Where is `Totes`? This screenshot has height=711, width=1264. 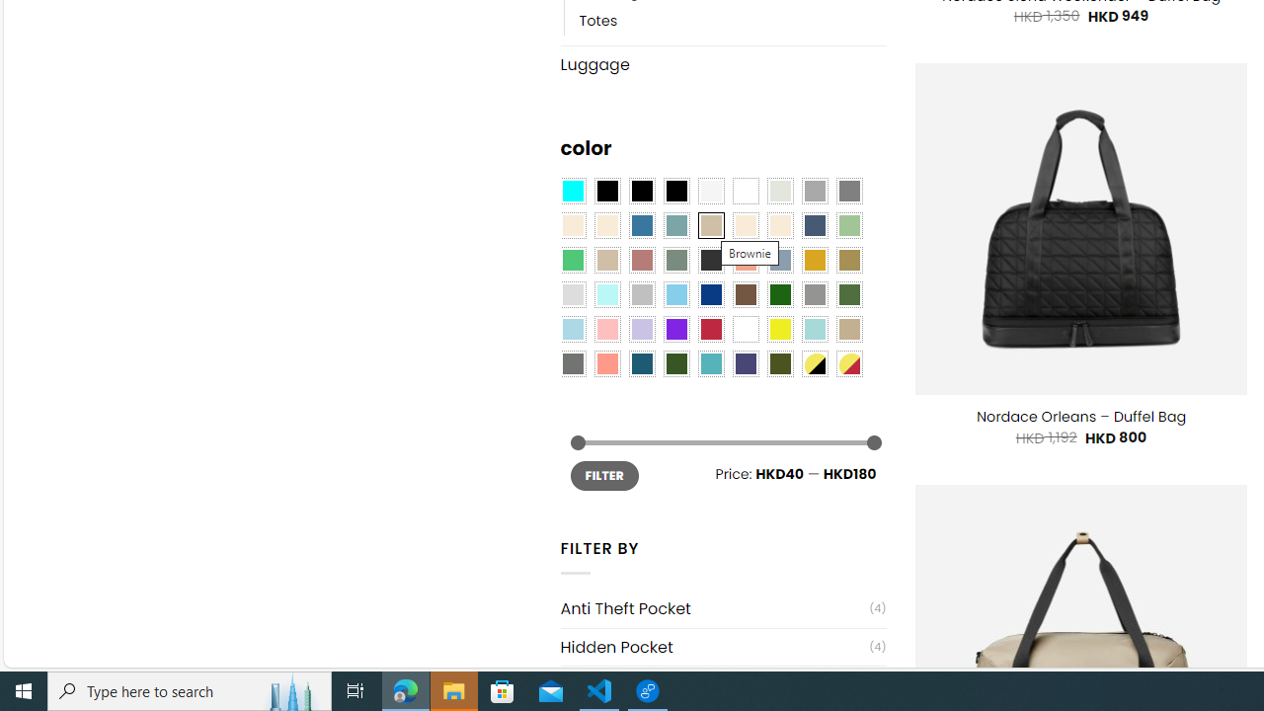
Totes is located at coordinates (733, 20).